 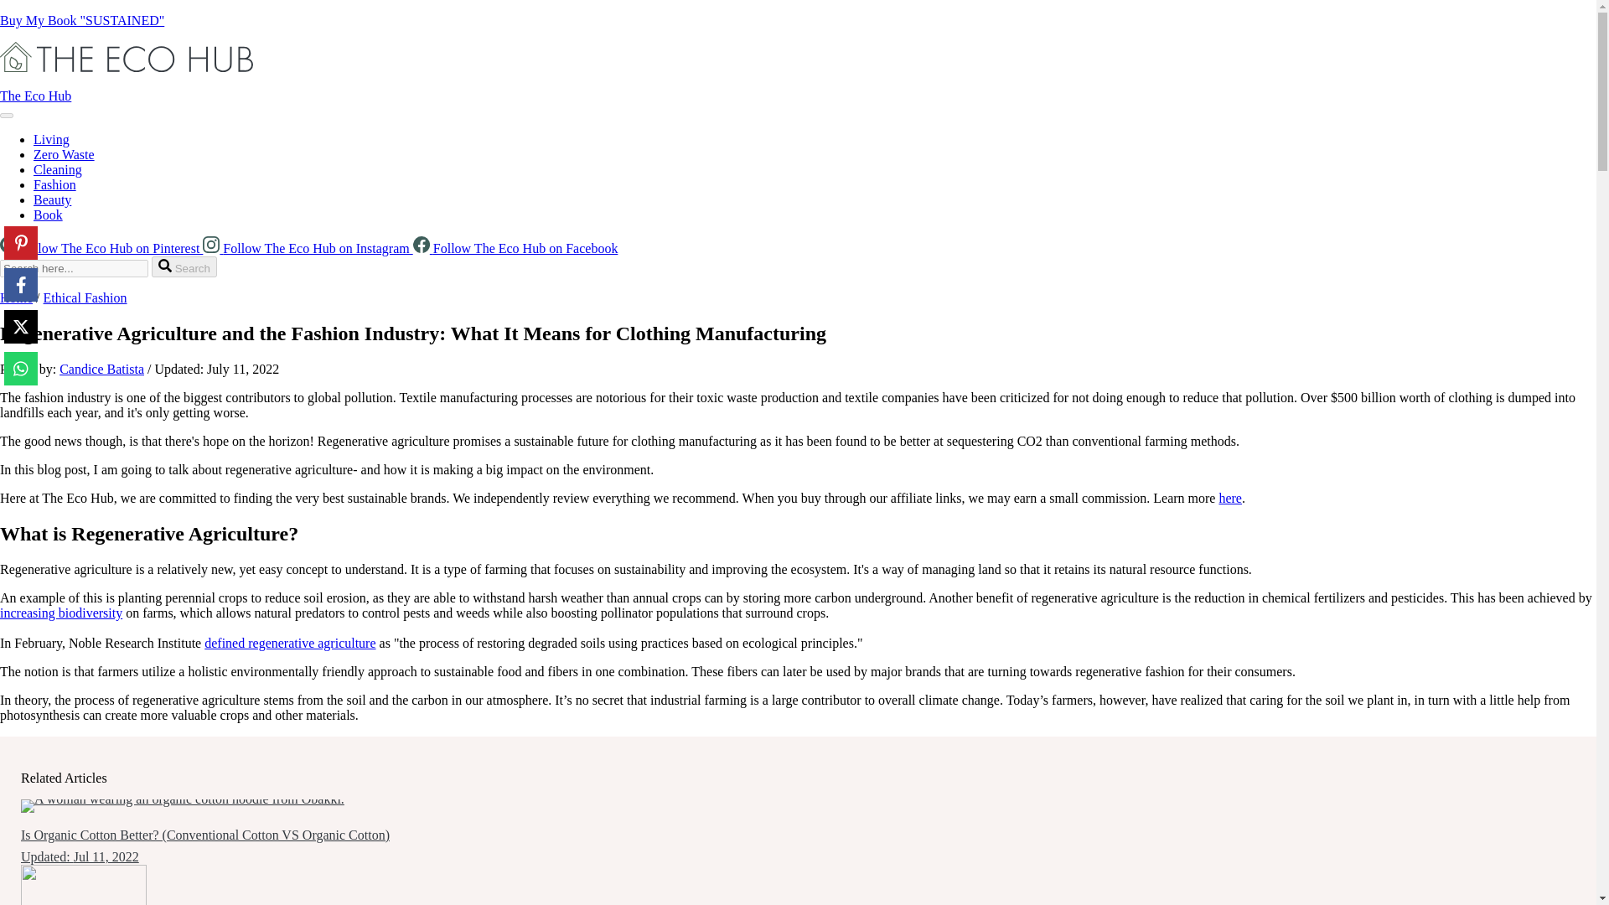 What do you see at coordinates (289, 644) in the screenshot?
I see `defined regenerative agriculture` at bounding box center [289, 644].